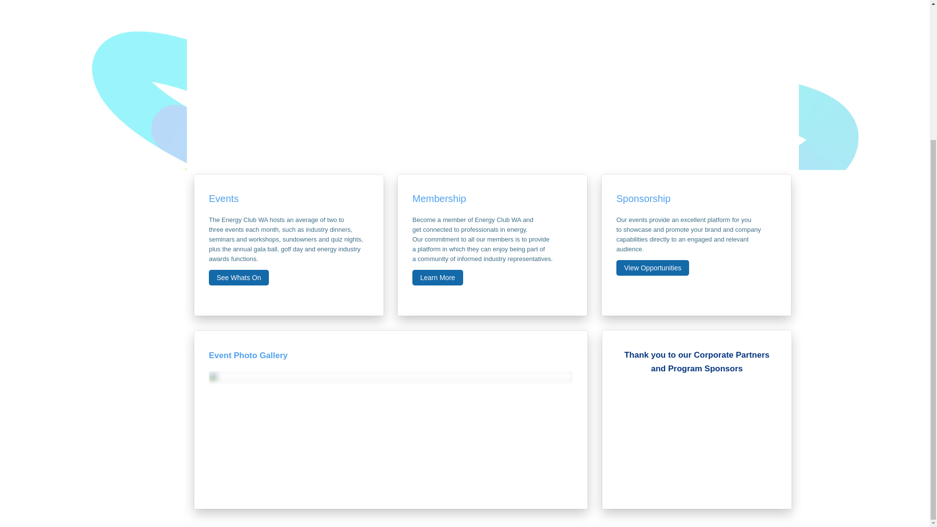  I want to click on Learn More, so click(437, 277).